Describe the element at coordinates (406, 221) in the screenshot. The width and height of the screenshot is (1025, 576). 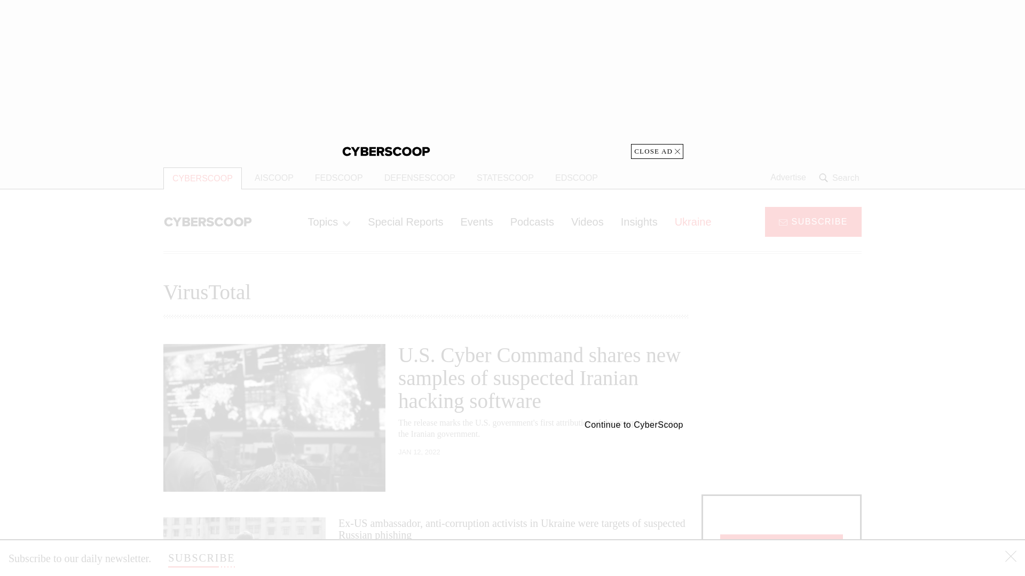
I see `Special Reports` at that location.